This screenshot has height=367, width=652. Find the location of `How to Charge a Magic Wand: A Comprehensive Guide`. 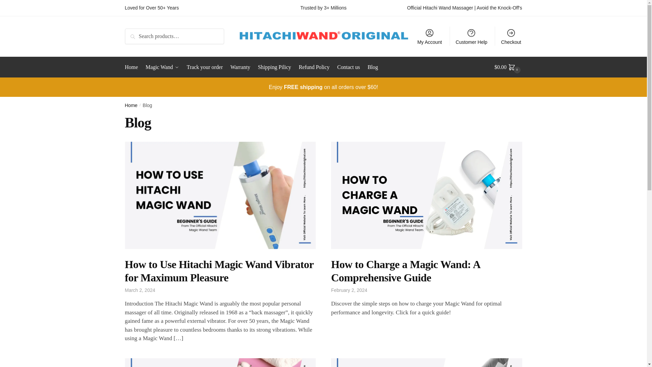

How to Charge a Magic Wand: A Comprehensive Guide is located at coordinates (405, 271).